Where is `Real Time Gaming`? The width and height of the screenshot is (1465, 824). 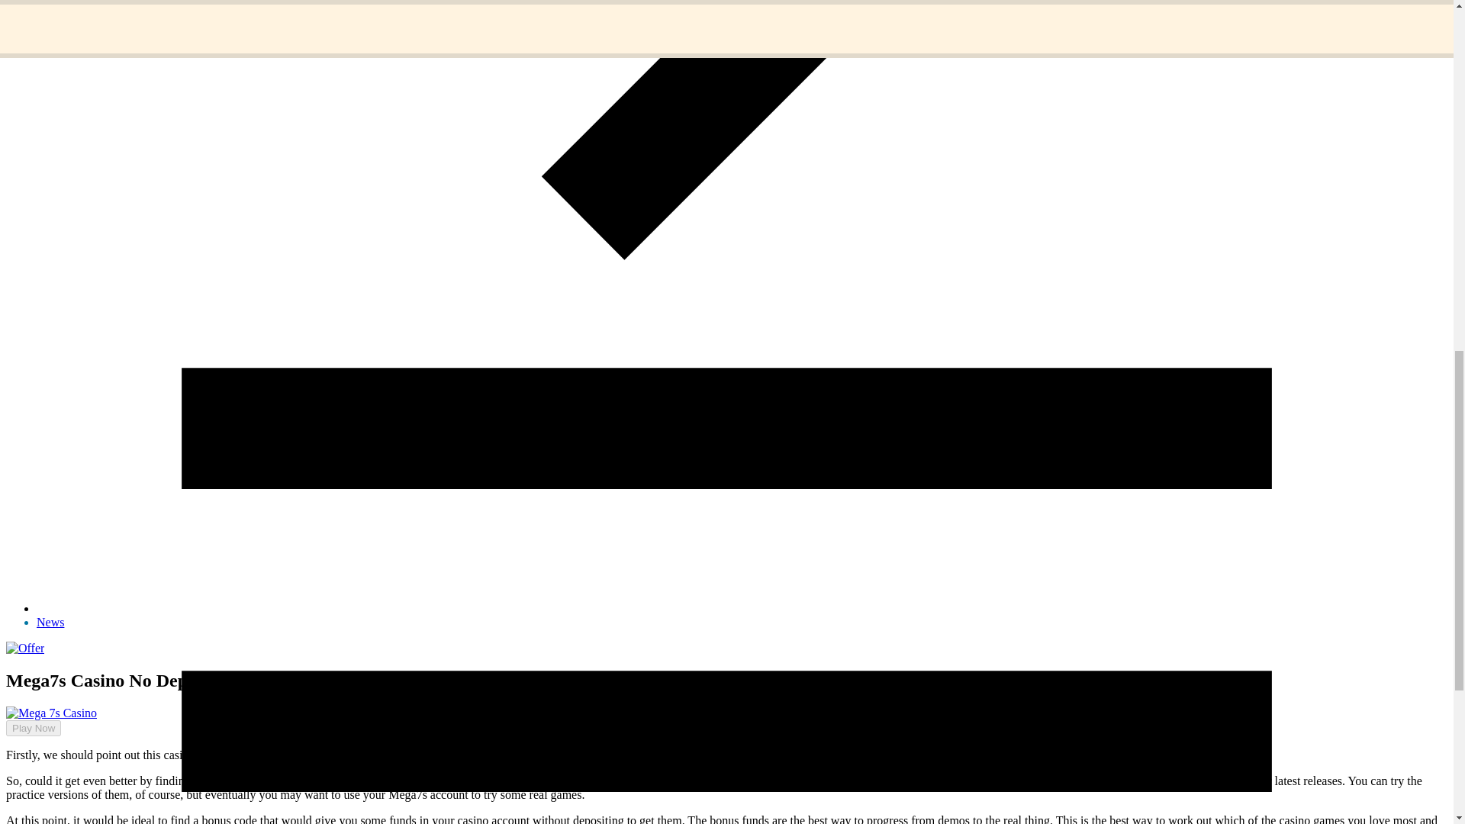 Real Time Gaming is located at coordinates (829, 781).